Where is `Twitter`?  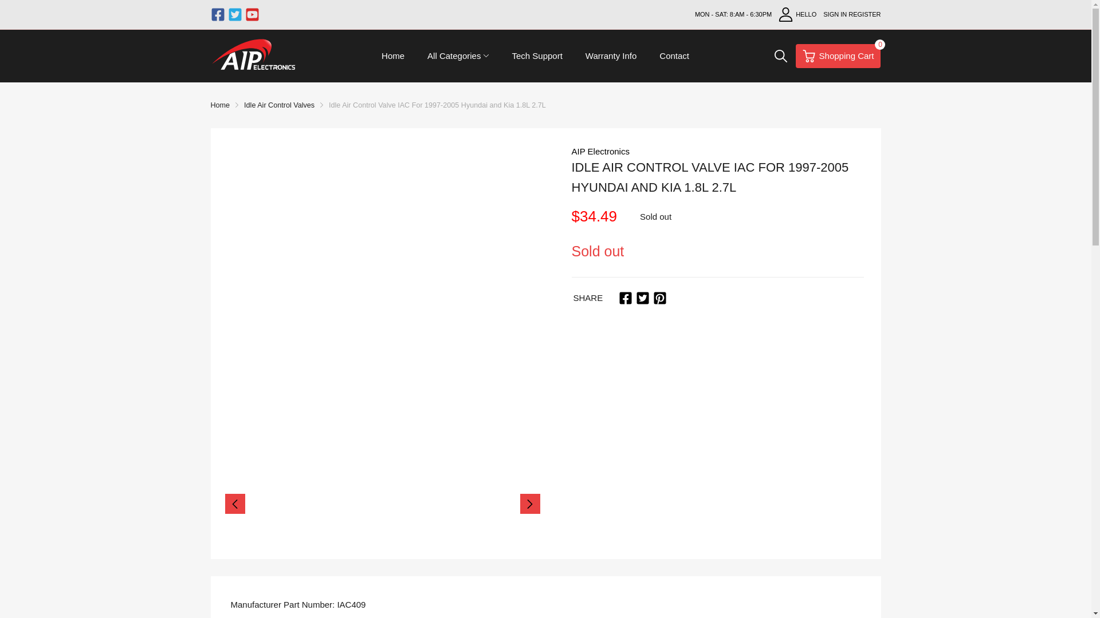
Twitter is located at coordinates (280, 105).